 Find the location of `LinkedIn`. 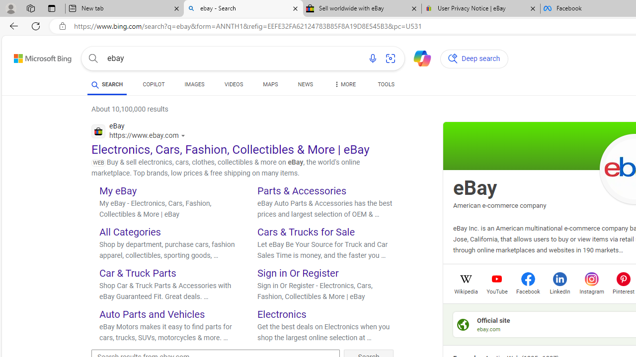

LinkedIn is located at coordinates (559, 291).